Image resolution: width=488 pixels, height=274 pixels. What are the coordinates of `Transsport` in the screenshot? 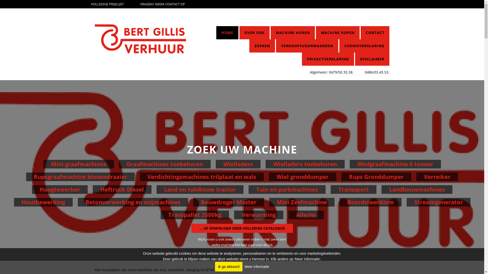 It's located at (353, 190).